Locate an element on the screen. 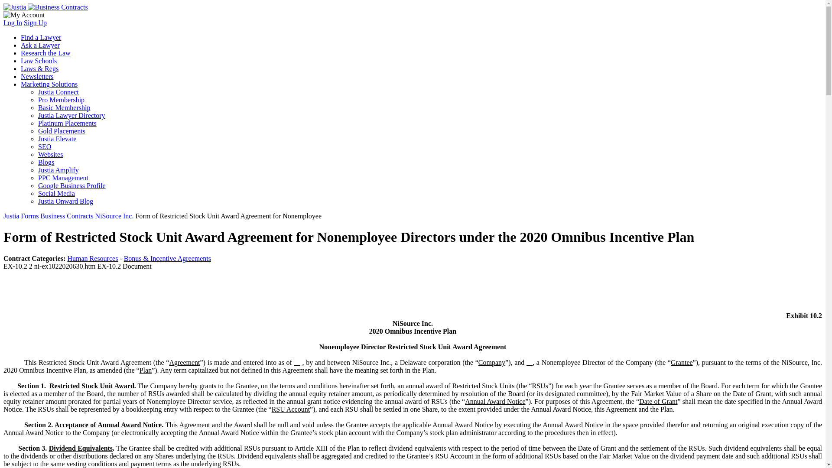 The width and height of the screenshot is (832, 468). Justia Connect is located at coordinates (58, 92).